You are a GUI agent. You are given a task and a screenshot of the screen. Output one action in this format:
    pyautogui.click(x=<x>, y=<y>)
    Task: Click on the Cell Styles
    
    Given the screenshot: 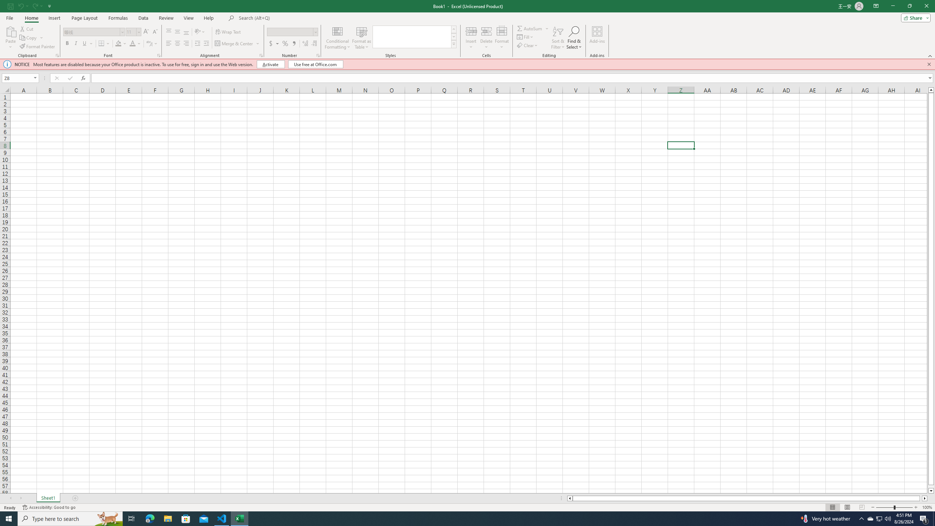 What is the action you would take?
    pyautogui.click(x=453, y=44)
    